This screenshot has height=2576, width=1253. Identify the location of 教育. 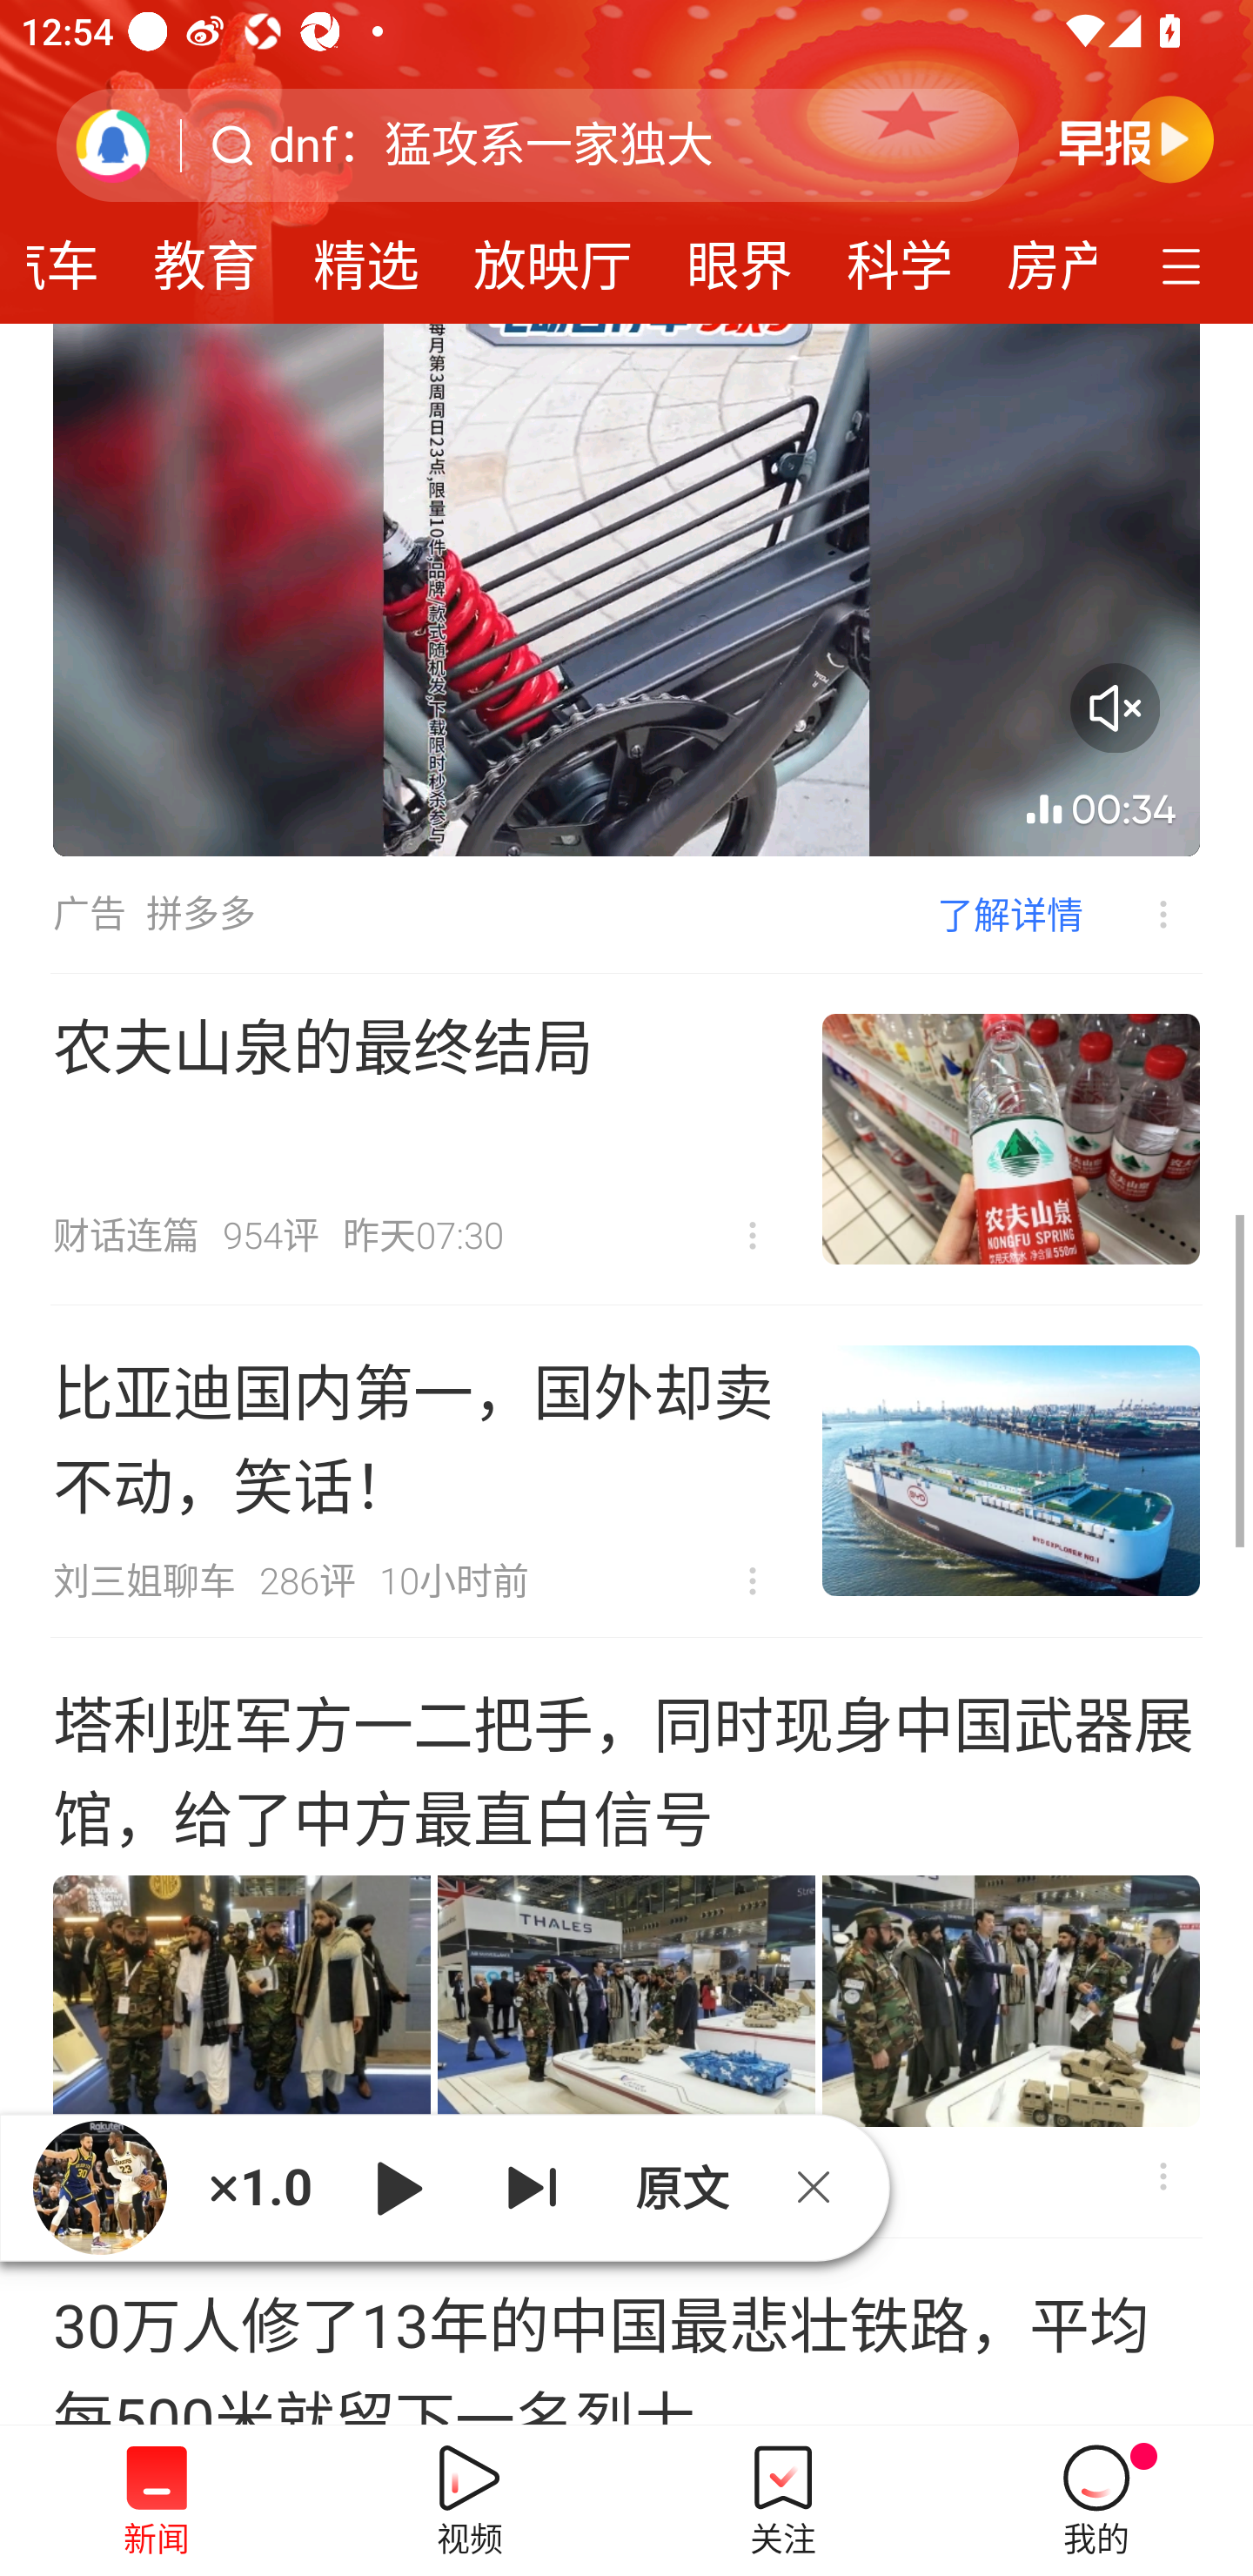
(205, 256).